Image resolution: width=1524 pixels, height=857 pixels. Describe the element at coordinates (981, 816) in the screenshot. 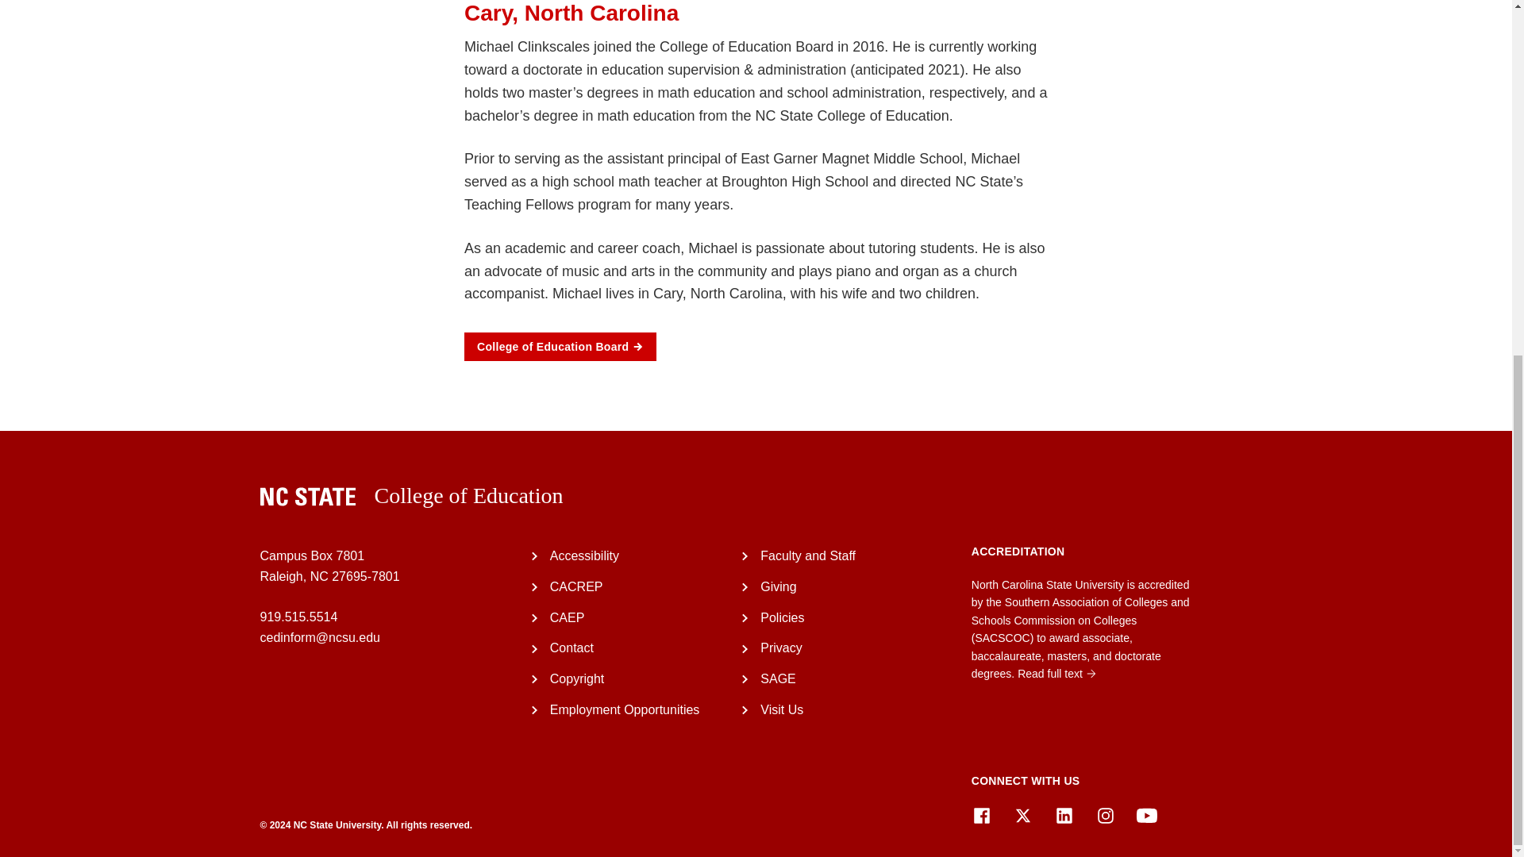

I see `Facebook` at that location.